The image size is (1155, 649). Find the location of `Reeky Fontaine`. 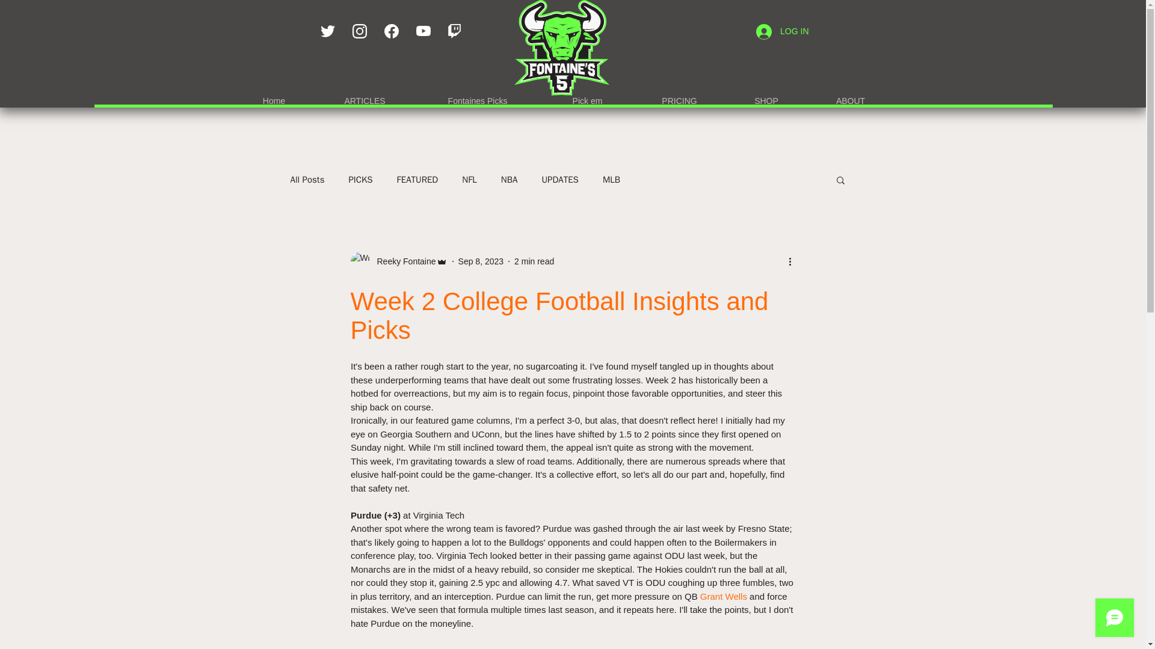

Reeky Fontaine is located at coordinates (402, 261).